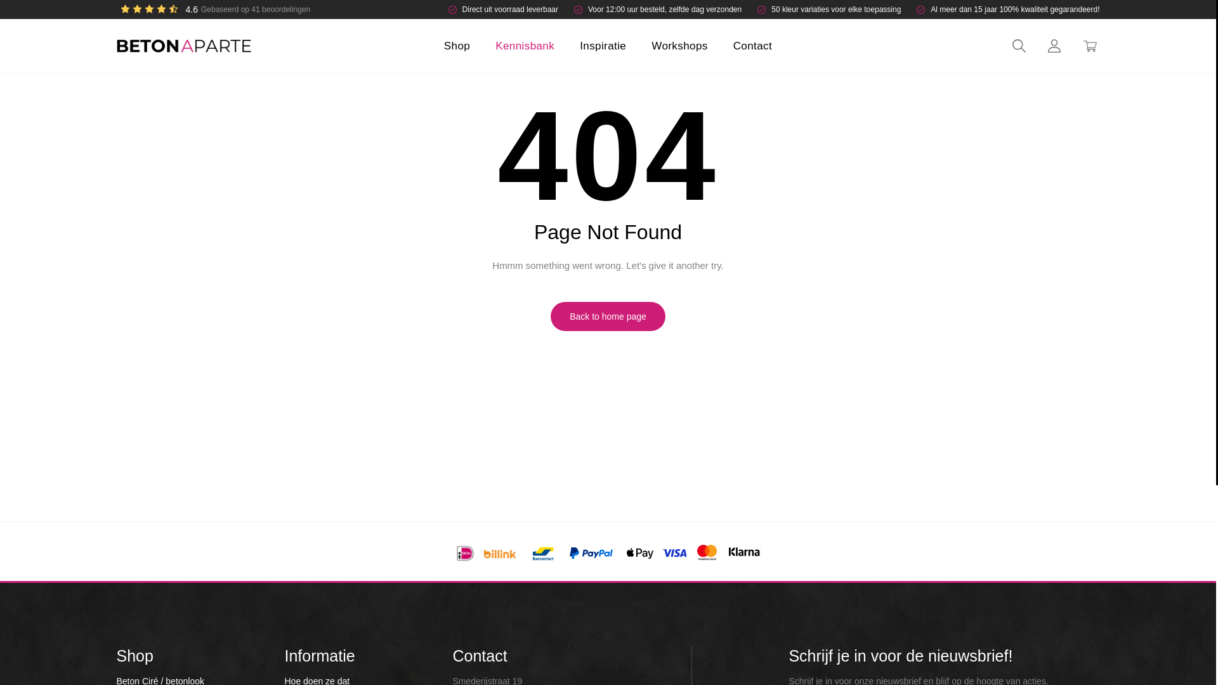 The width and height of the screenshot is (1218, 685). What do you see at coordinates (525, 46) in the screenshot?
I see `Kennisbank` at bounding box center [525, 46].